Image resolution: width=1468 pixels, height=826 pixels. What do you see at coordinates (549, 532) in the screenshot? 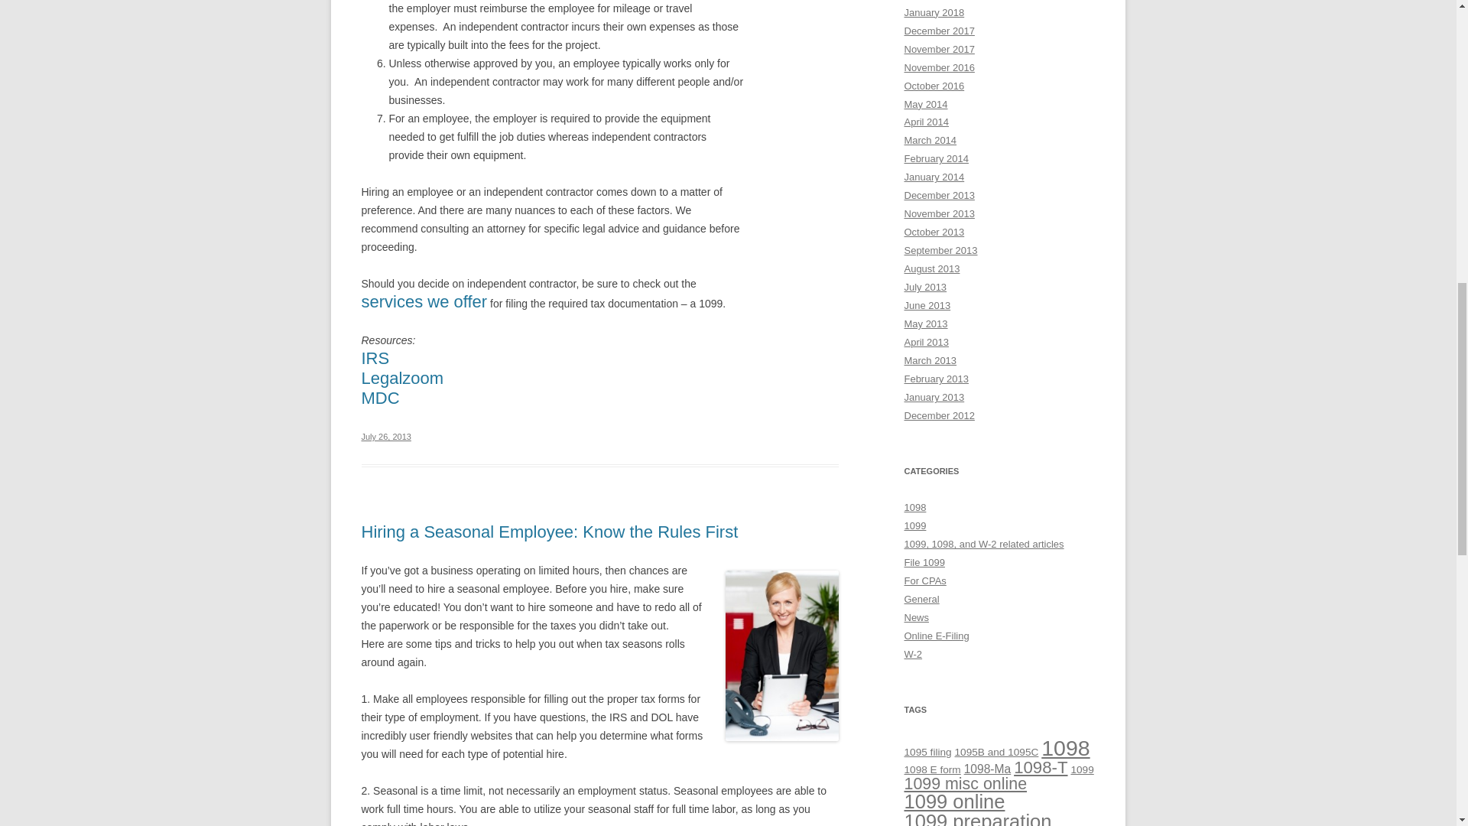
I see `Hiring a Seasonal Employee: Know the Rules First` at bounding box center [549, 532].